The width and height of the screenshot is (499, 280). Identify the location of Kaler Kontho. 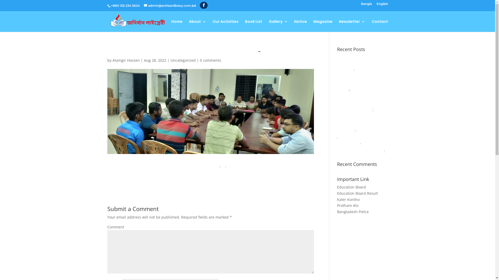
(348, 200).